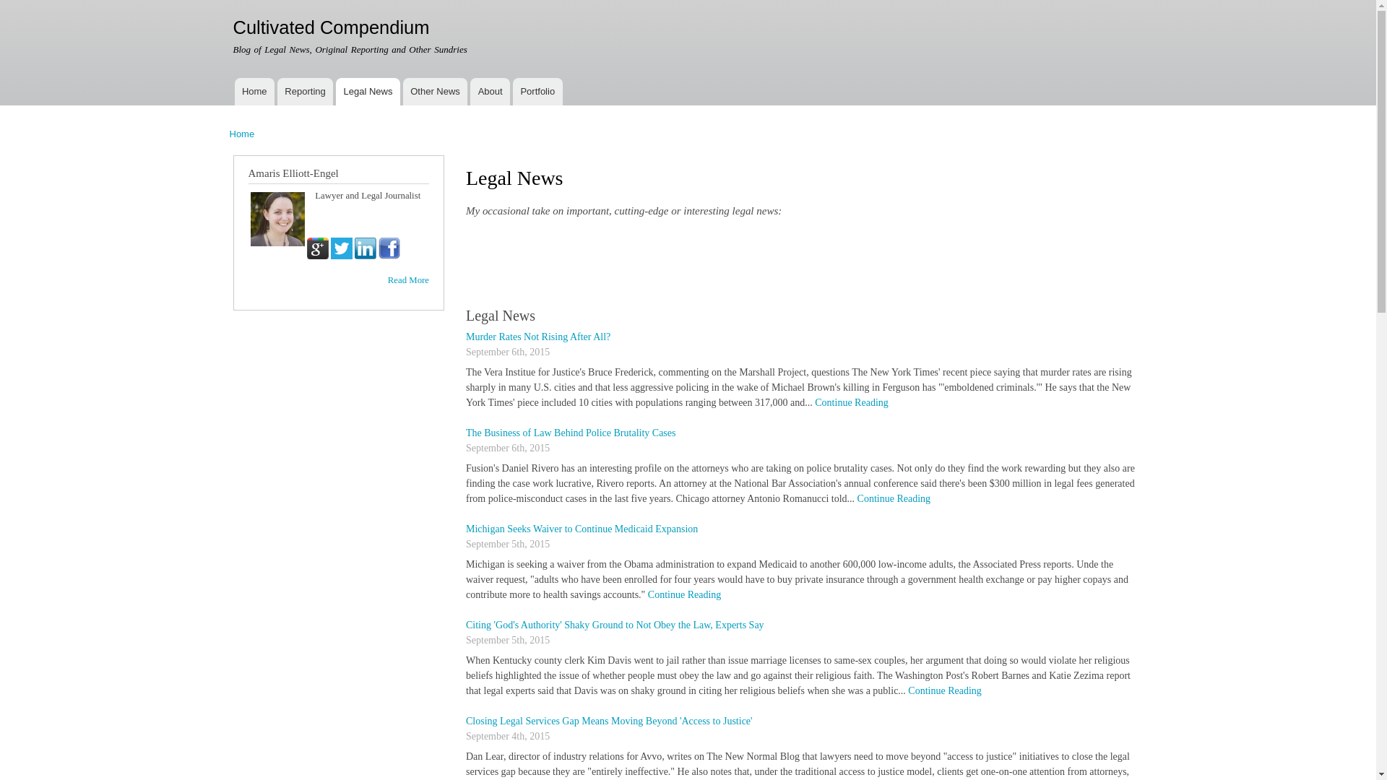 This screenshot has height=780, width=1387. What do you see at coordinates (490, 91) in the screenshot?
I see `About` at bounding box center [490, 91].